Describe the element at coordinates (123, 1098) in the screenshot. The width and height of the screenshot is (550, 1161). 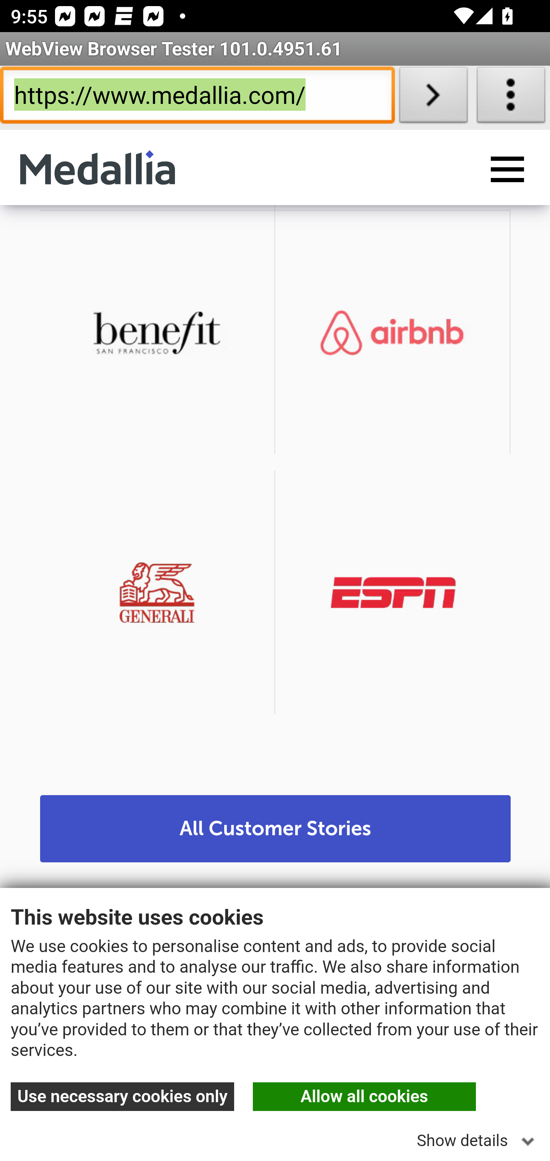
I see `Use necessary cookies only` at that location.